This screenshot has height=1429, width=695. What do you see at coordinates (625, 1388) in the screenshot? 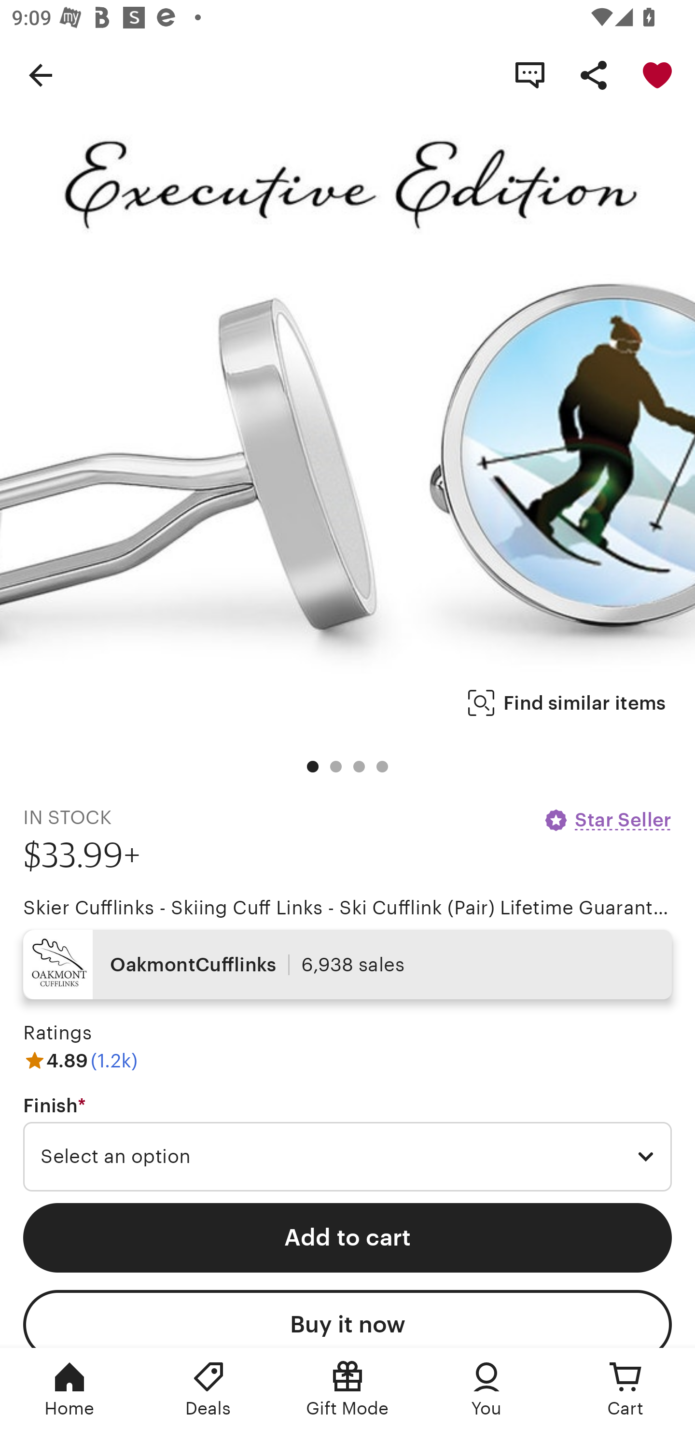
I see `Cart` at bounding box center [625, 1388].